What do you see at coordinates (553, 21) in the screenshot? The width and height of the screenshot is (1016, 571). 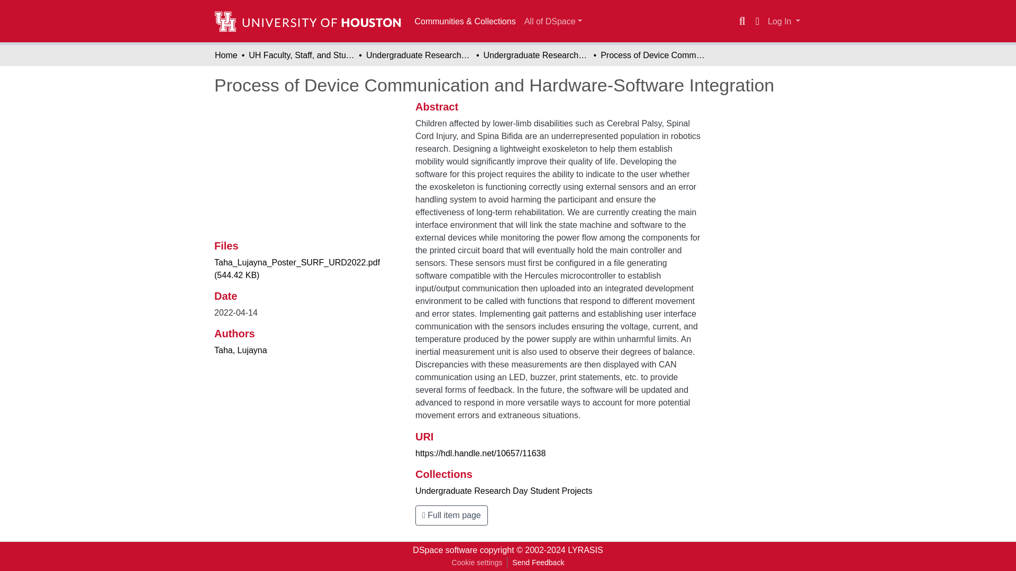 I see `All of DSpace` at bounding box center [553, 21].